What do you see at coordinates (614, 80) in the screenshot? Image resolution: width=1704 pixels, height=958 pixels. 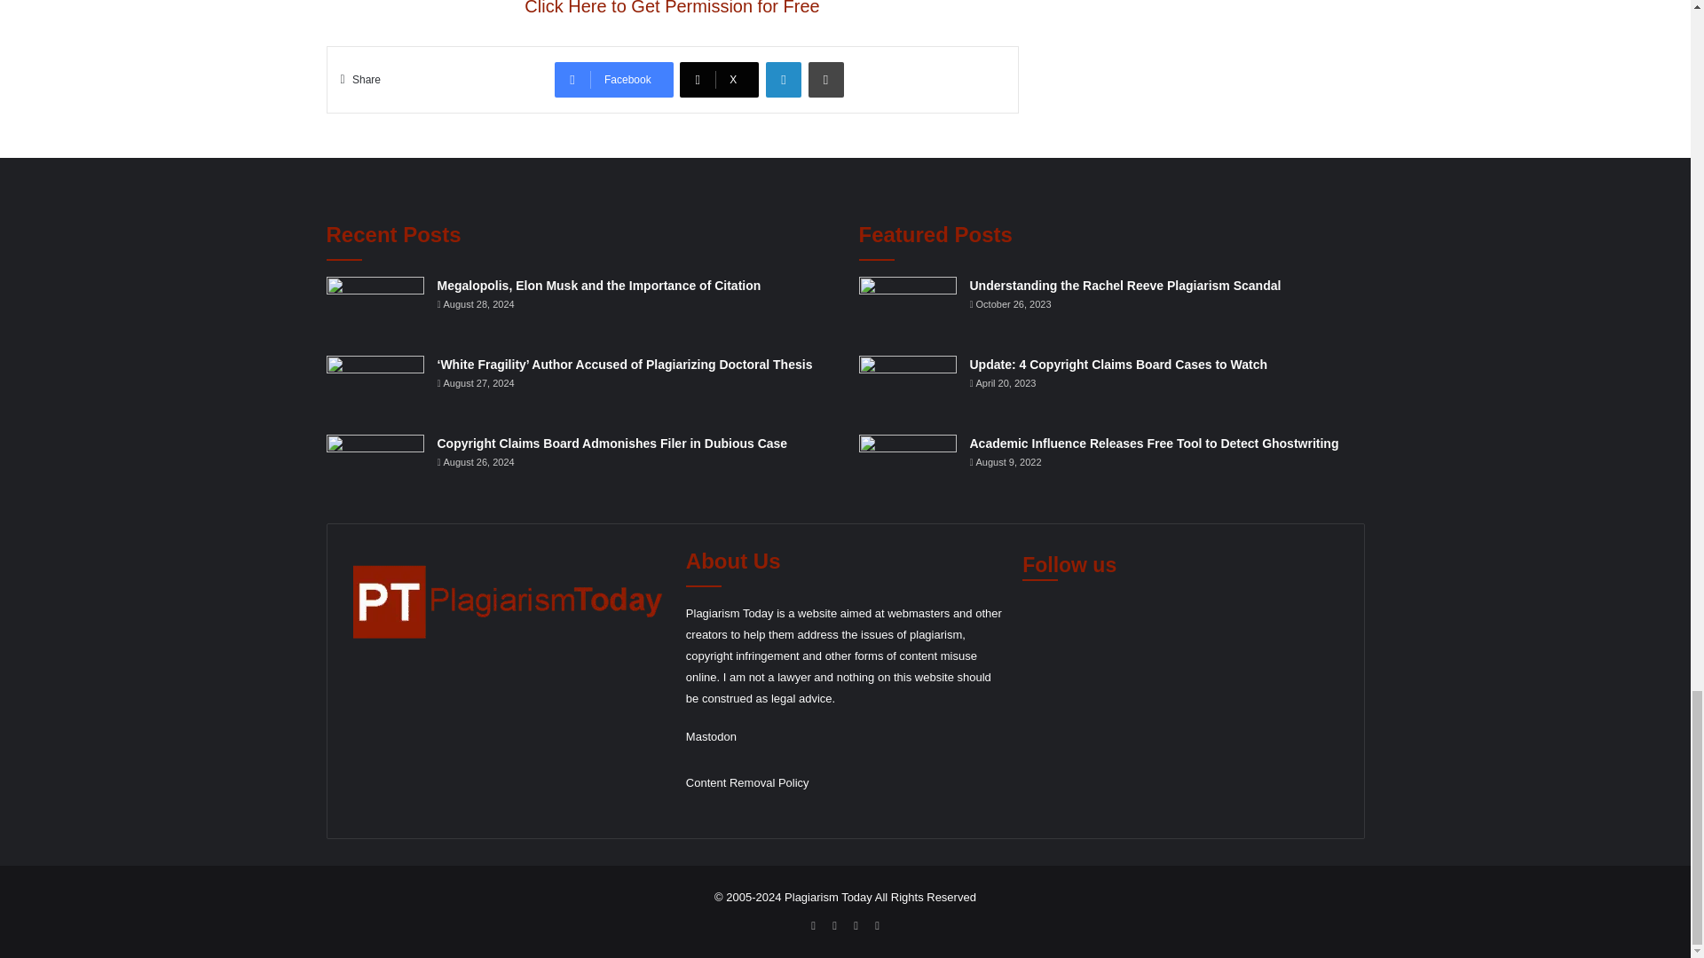 I see `Facebook` at bounding box center [614, 80].